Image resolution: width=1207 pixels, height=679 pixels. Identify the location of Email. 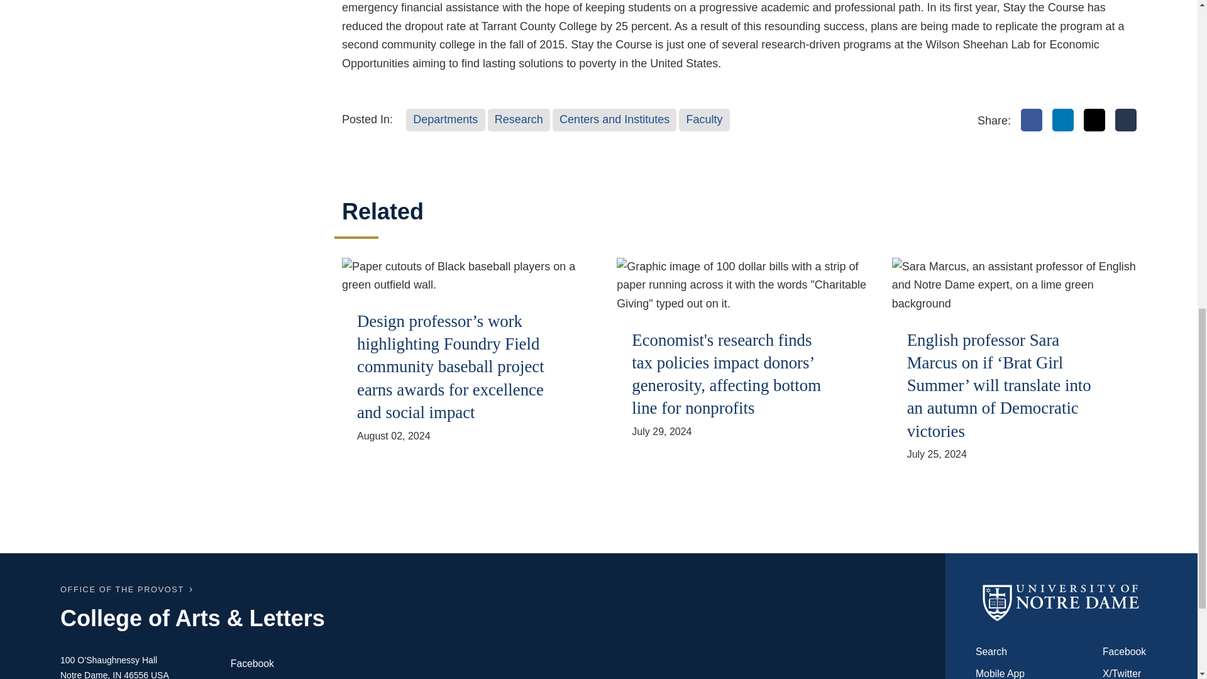
(1126, 119).